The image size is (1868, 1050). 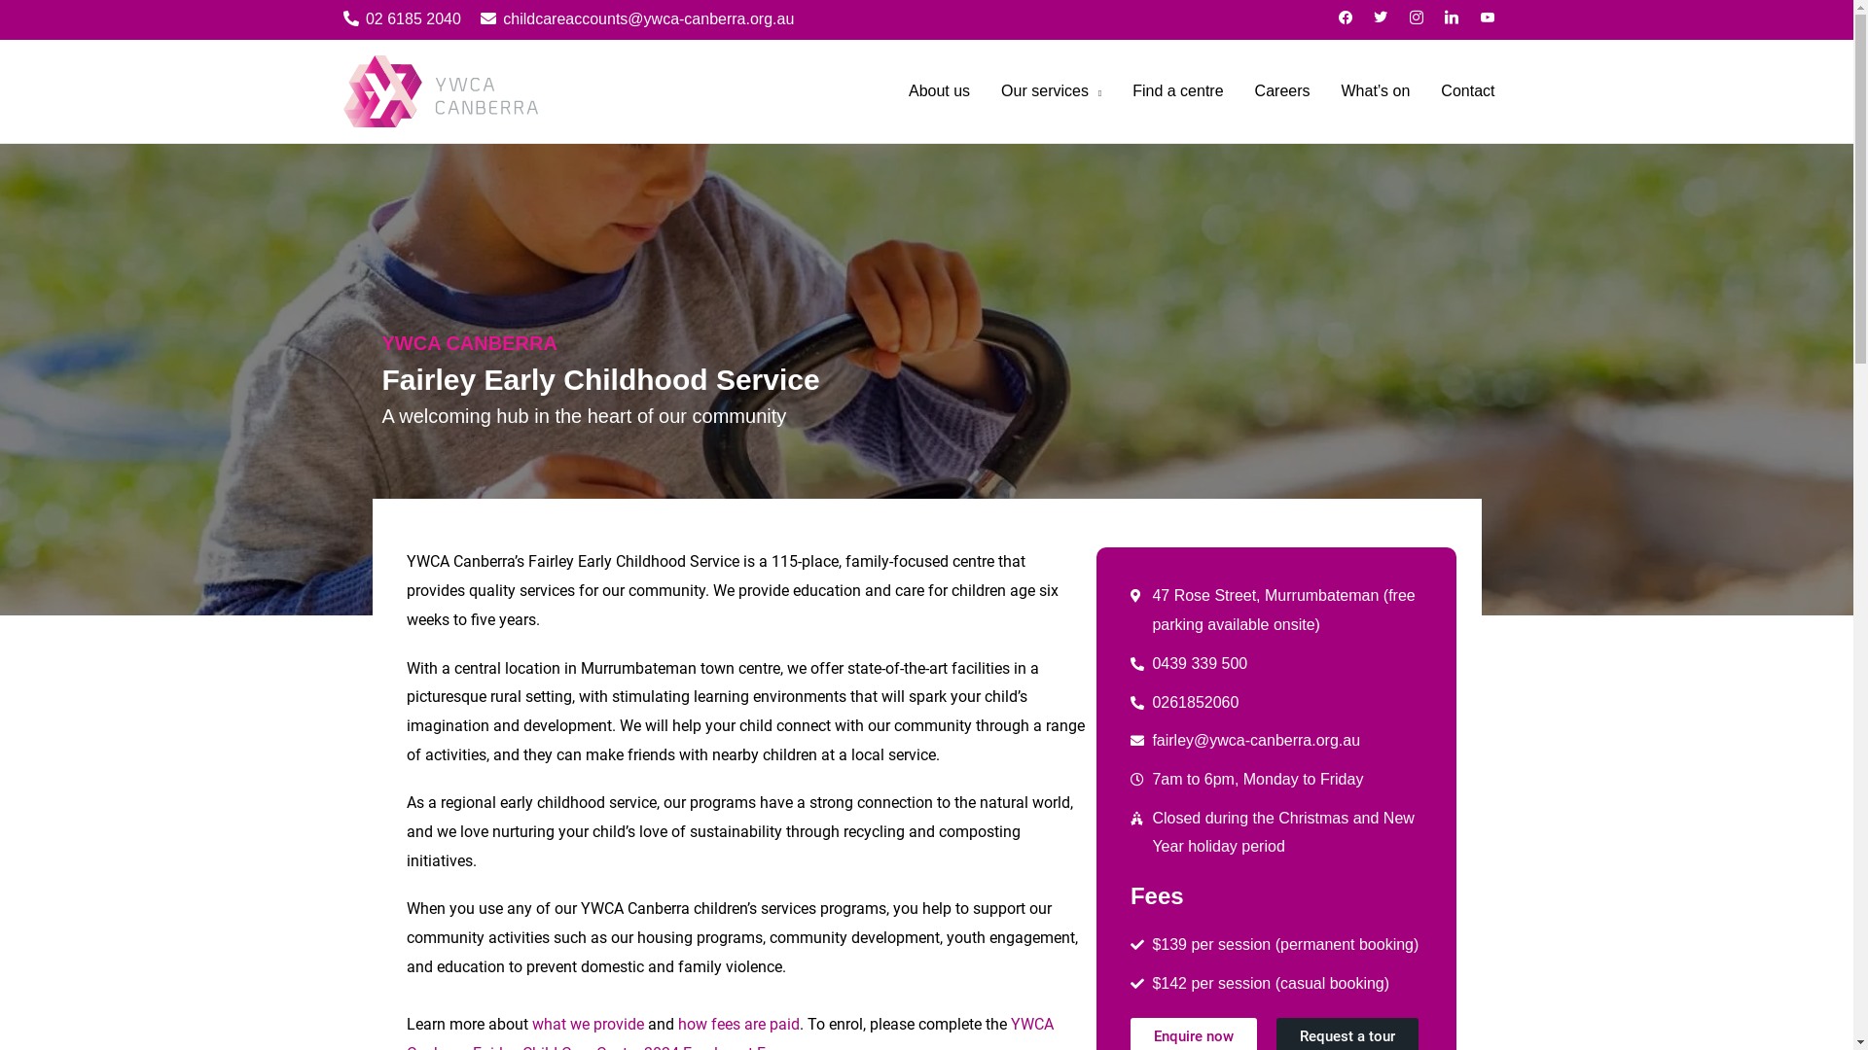 I want to click on Find a centre, so click(x=1177, y=91).